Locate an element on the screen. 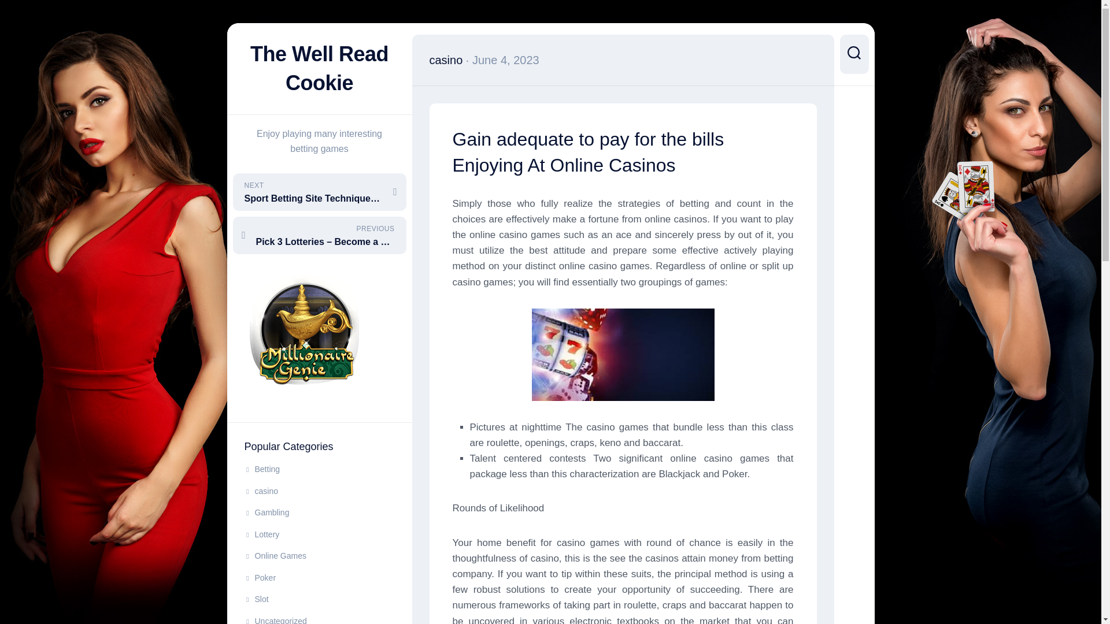  Slot is located at coordinates (256, 599).